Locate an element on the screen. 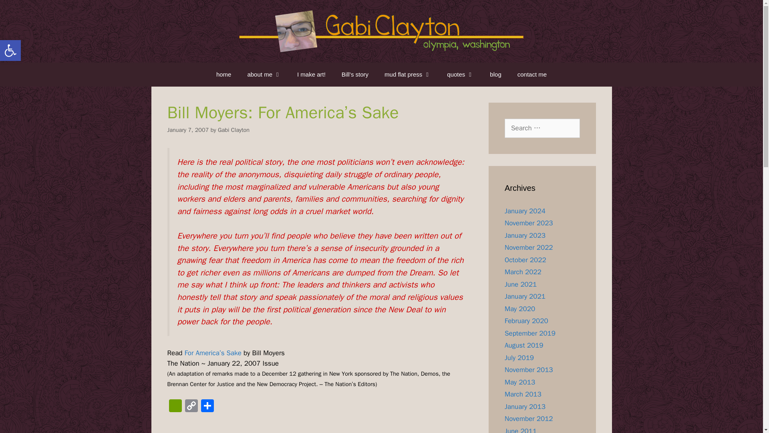 The width and height of the screenshot is (769, 433). home is located at coordinates (223, 75).